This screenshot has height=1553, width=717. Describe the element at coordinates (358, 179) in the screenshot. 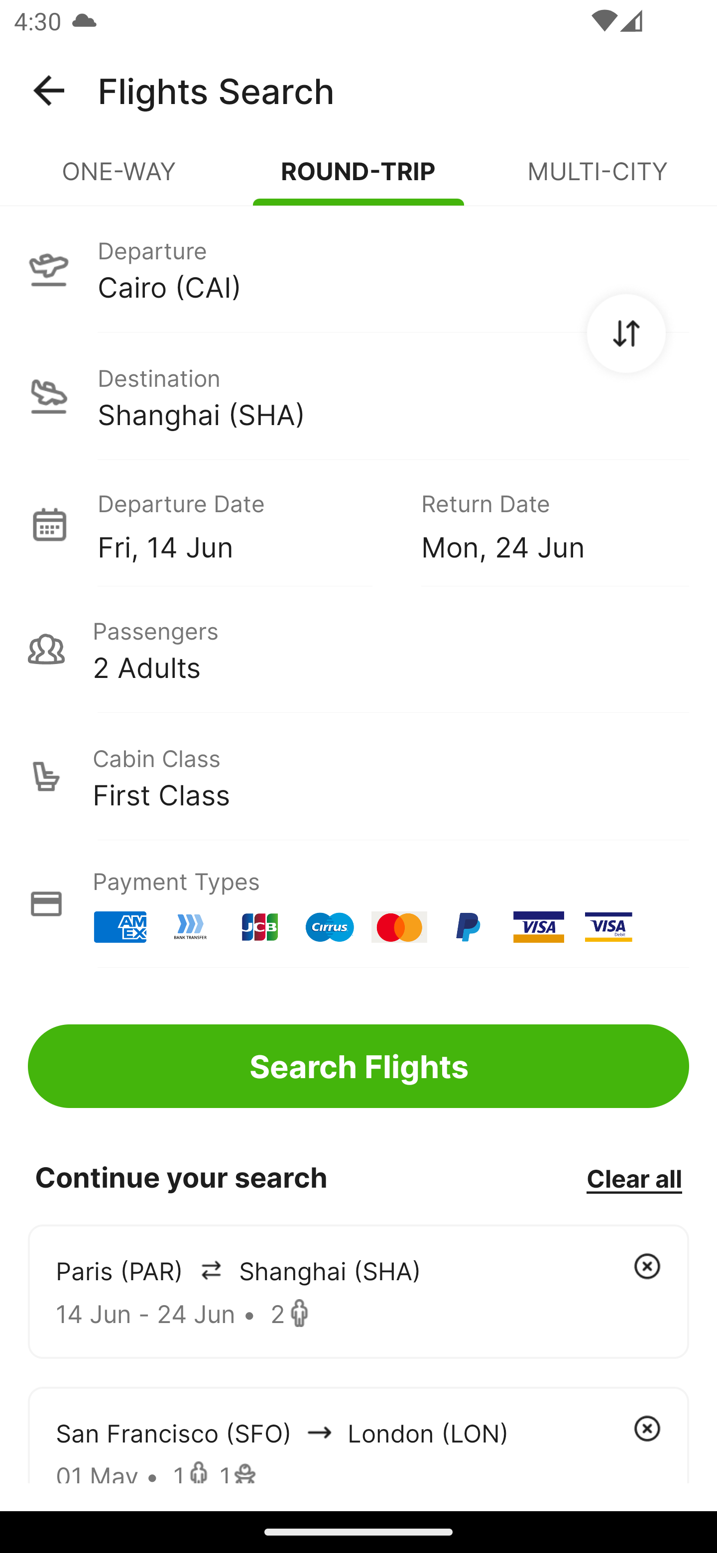

I see `ROUND-TRIP` at that location.